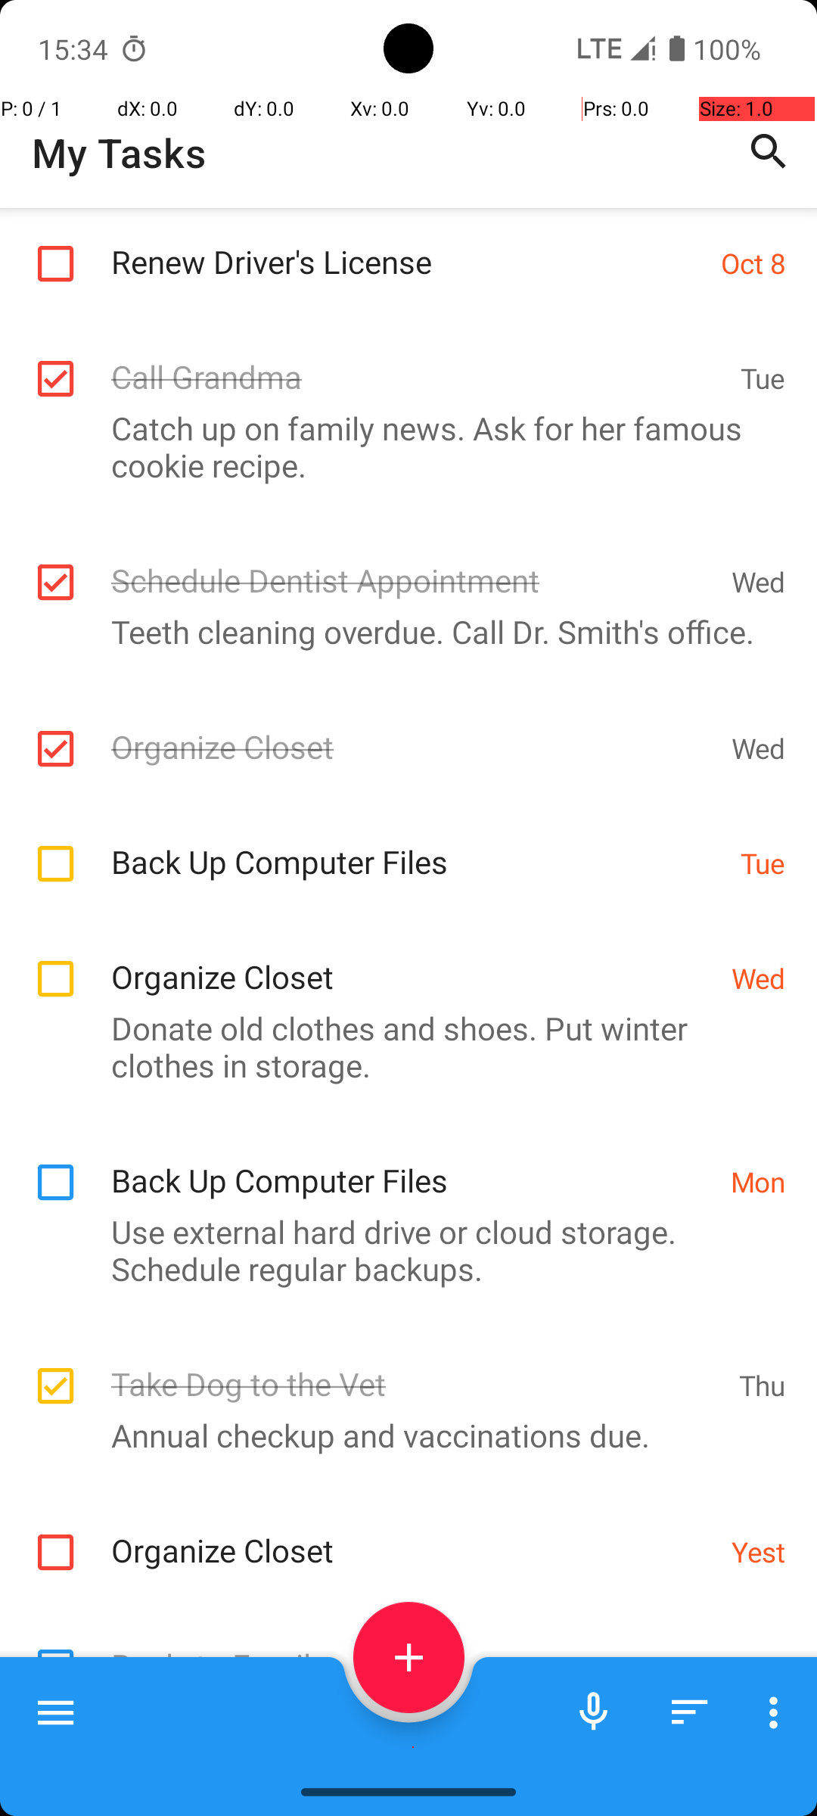 The height and width of the screenshot is (1816, 817). What do you see at coordinates (401, 1435) in the screenshot?
I see `Annual checkup and vaccinations due.` at bounding box center [401, 1435].